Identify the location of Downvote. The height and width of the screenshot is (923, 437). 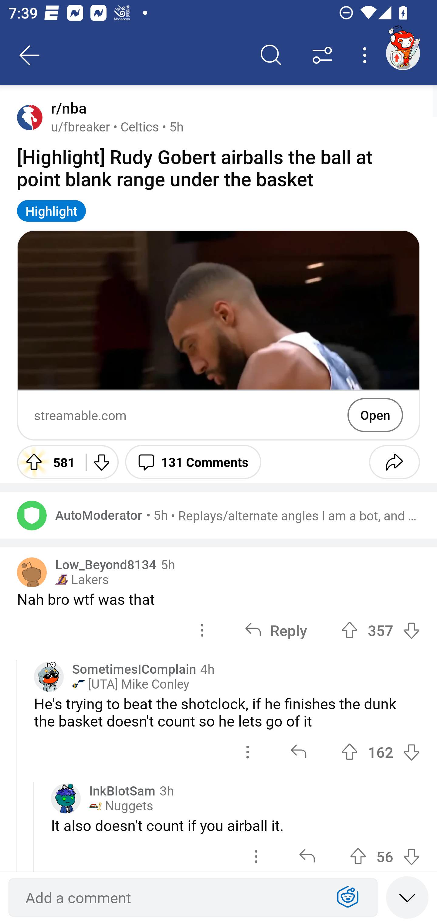
(101, 462).